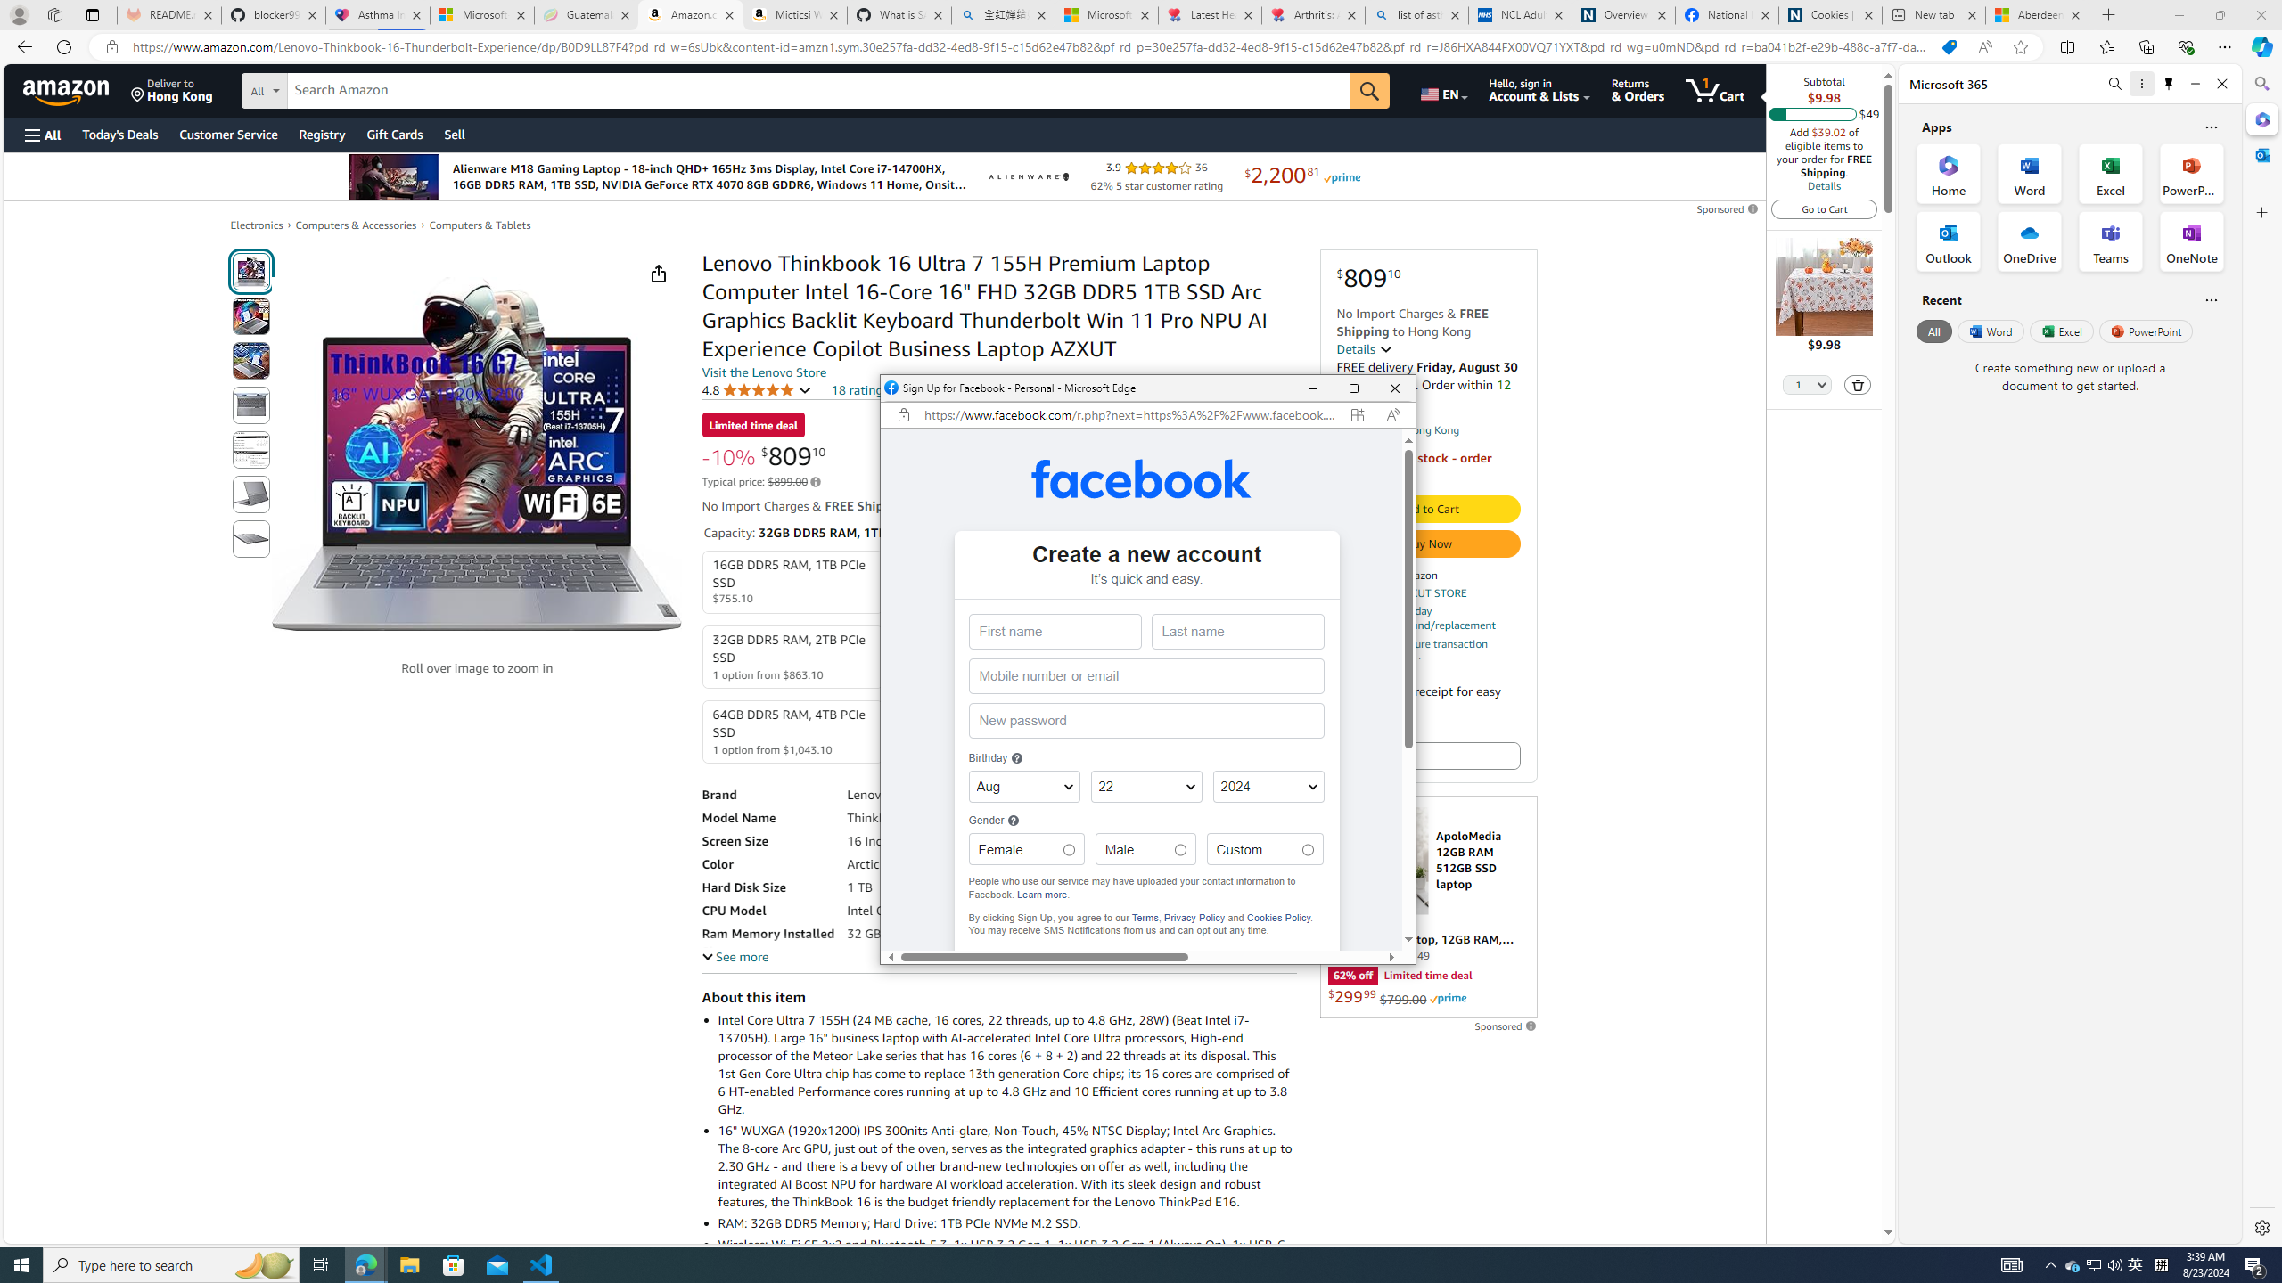 The width and height of the screenshot is (2282, 1283). Describe the element at coordinates (1824, 185) in the screenshot. I see `Details` at that location.